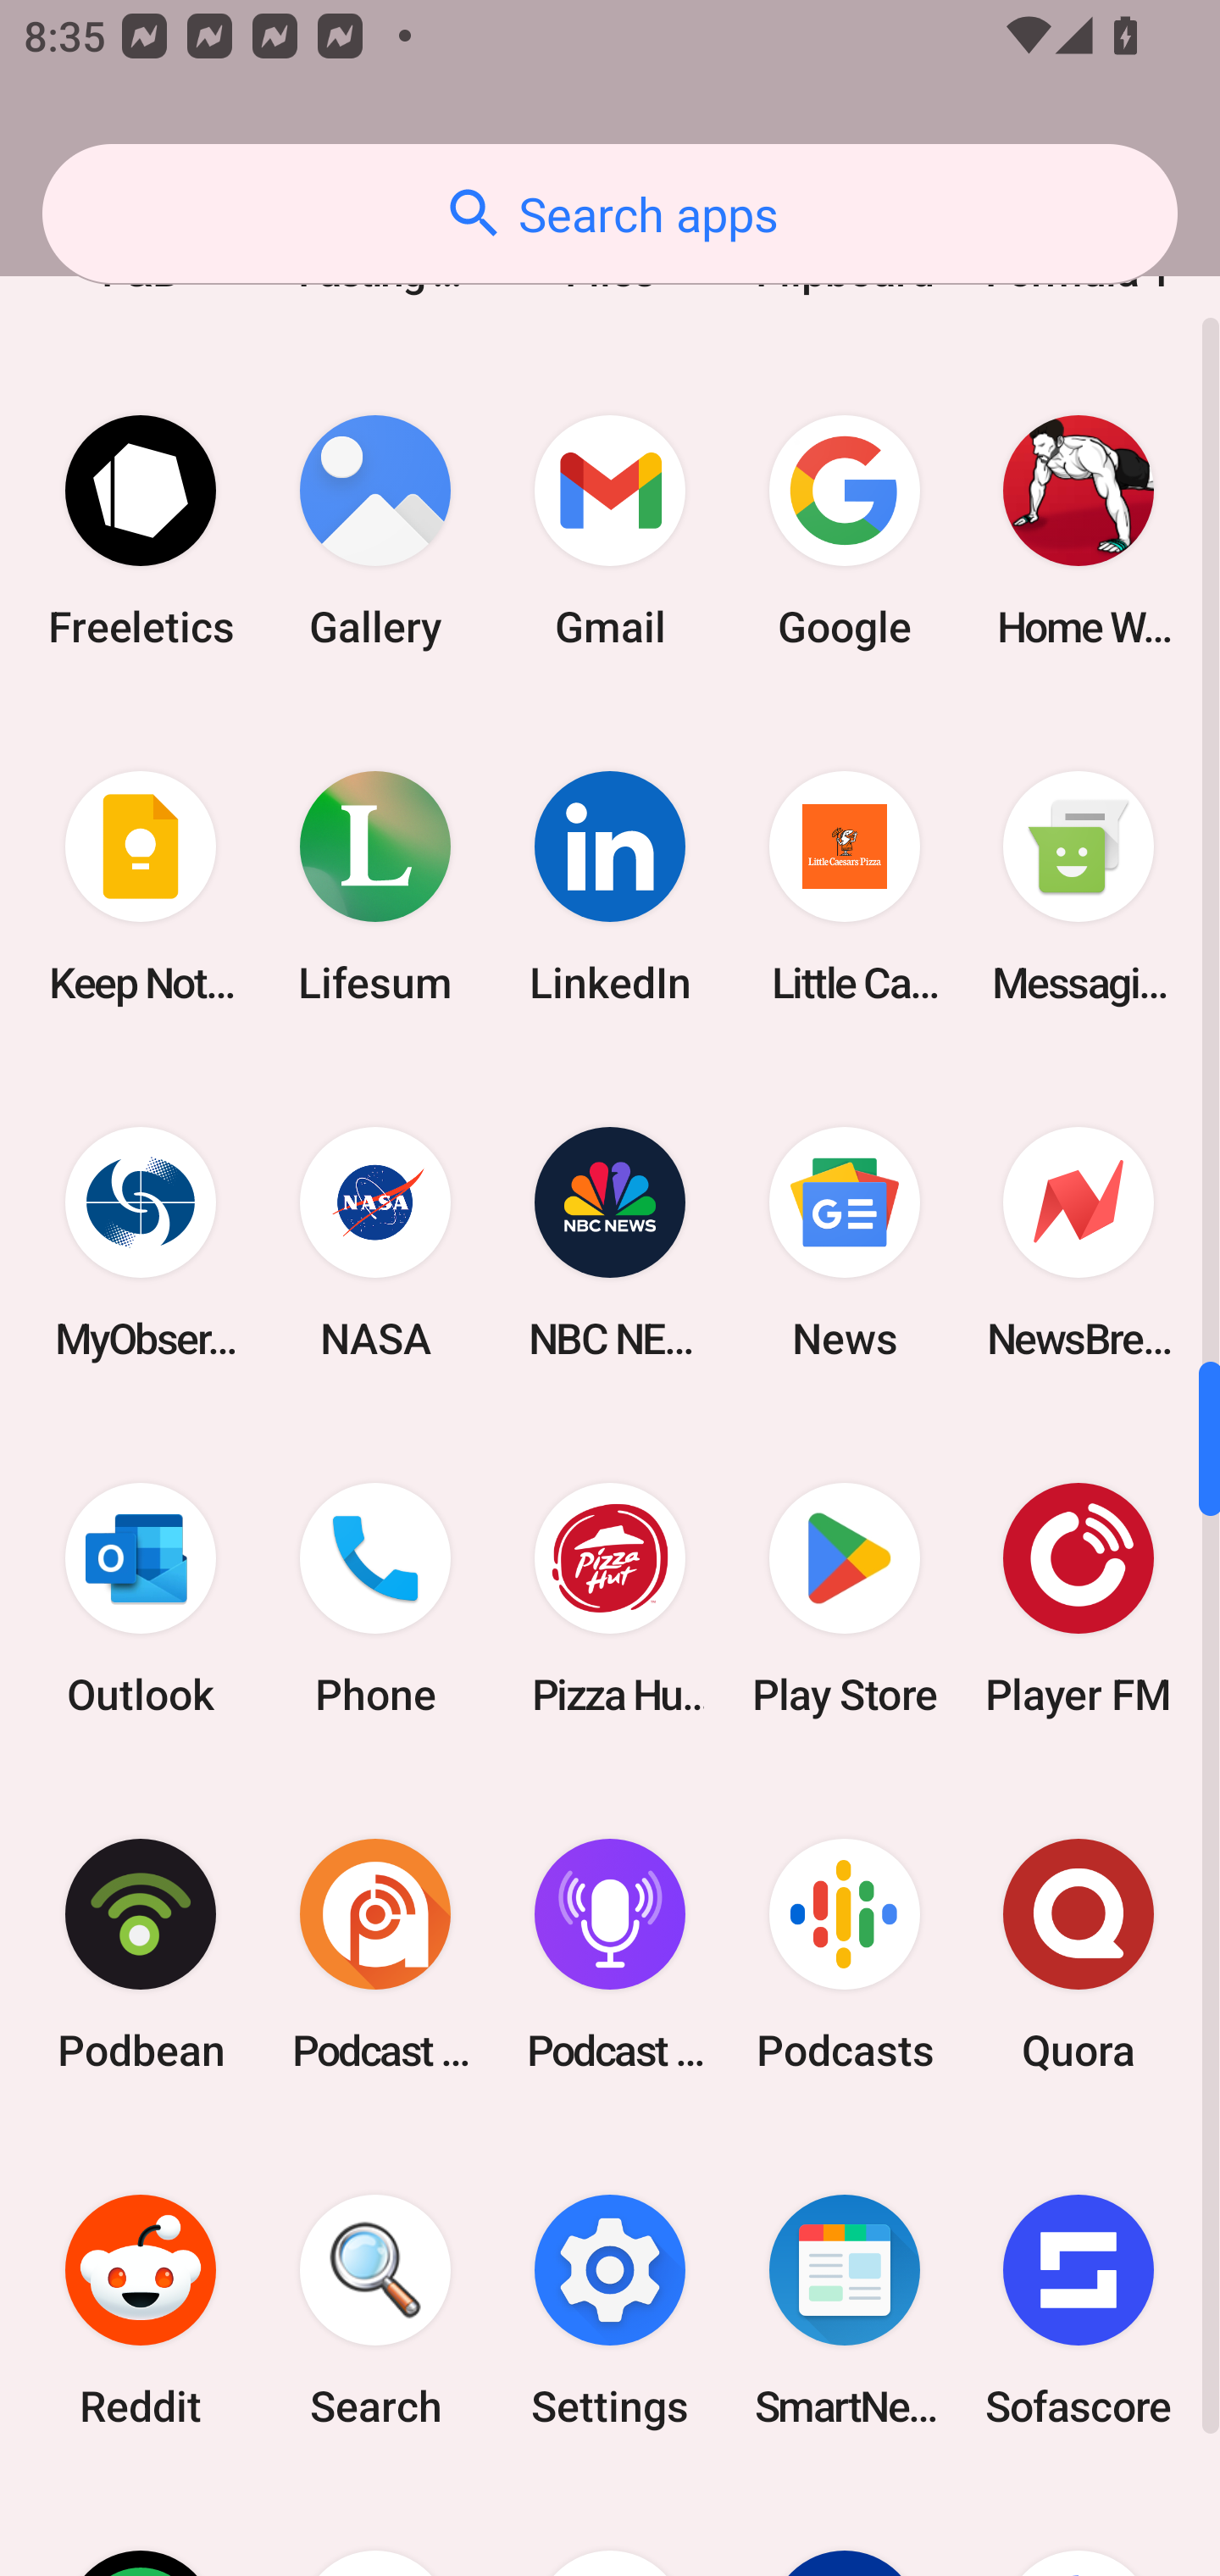 This screenshot has height=2576, width=1220. What do you see at coordinates (1079, 886) in the screenshot?
I see `Messaging` at bounding box center [1079, 886].